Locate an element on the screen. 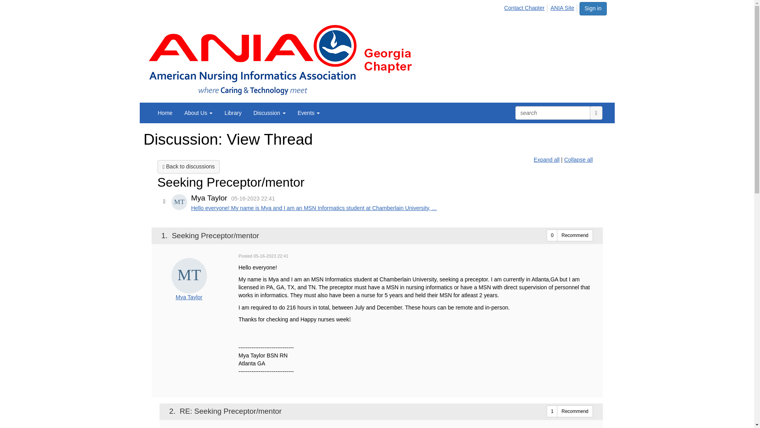  Home is located at coordinates (165, 113).